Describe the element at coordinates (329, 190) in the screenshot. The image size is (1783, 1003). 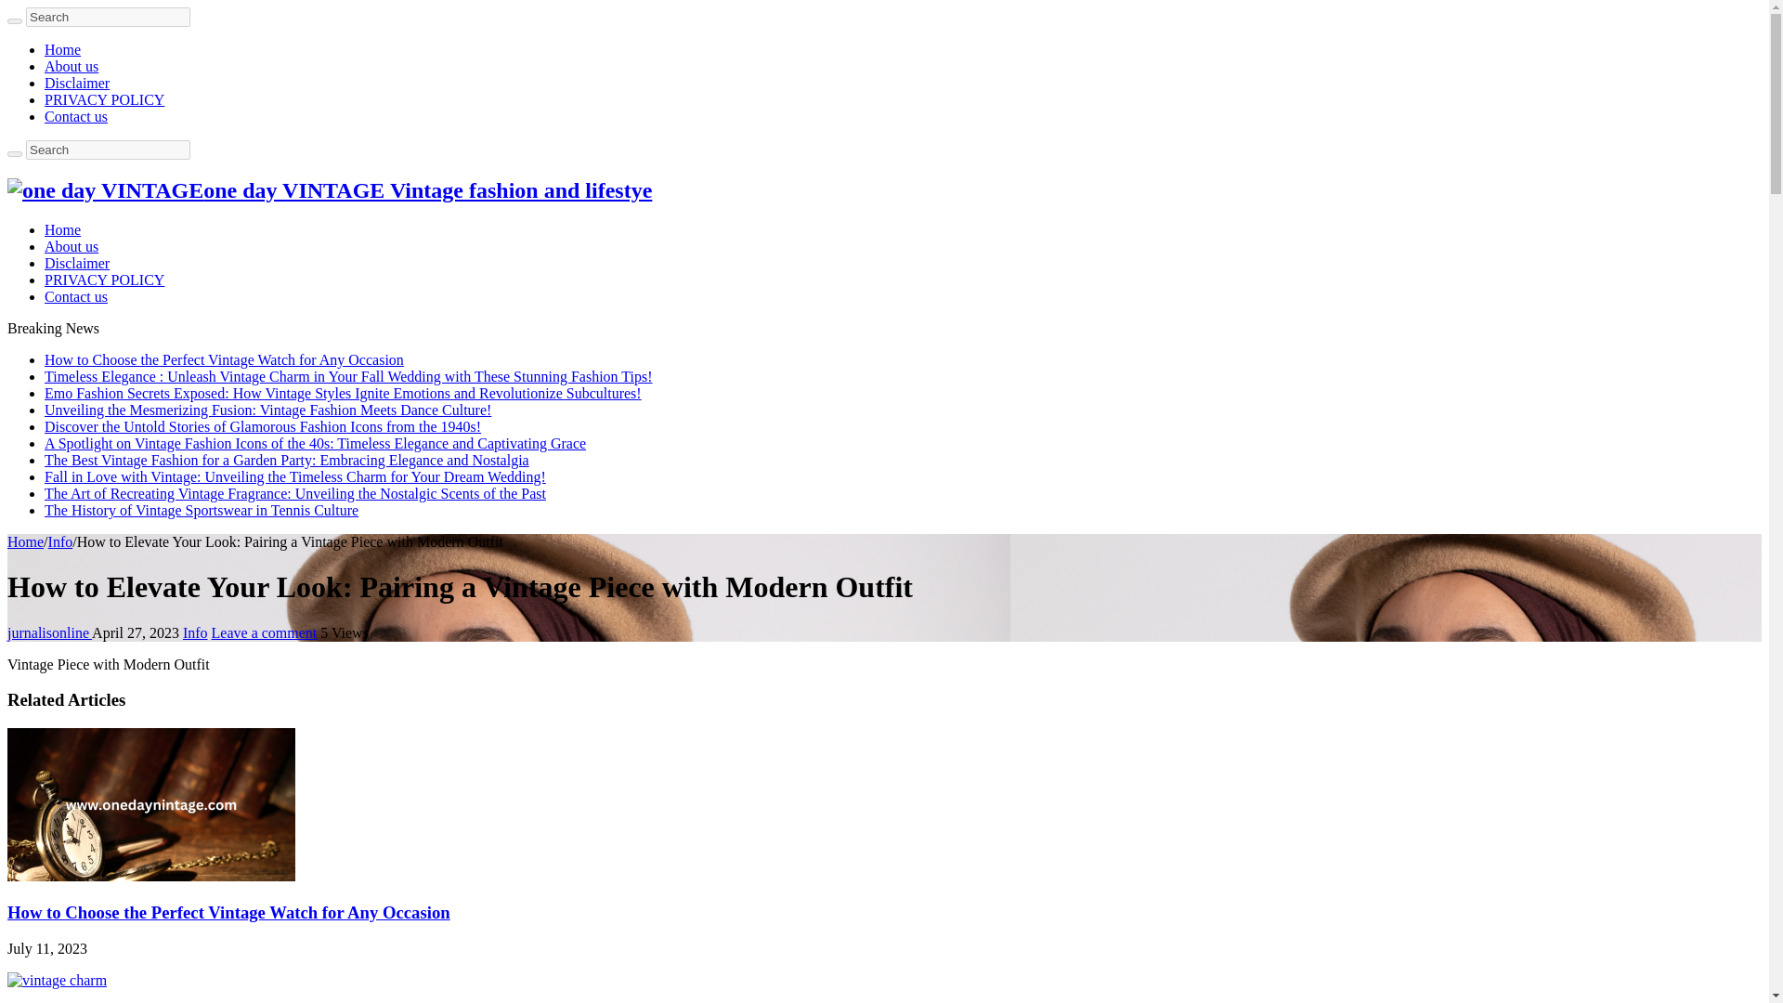
I see `one day VINTAGE Vintage fashion and lifestye` at that location.